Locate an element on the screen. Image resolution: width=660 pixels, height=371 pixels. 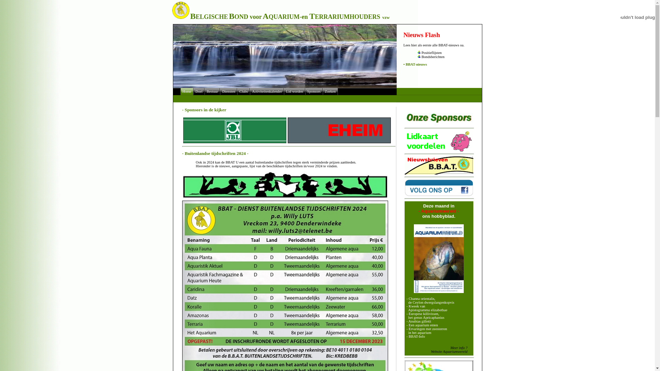
ONZE SPONSORS is located at coordinates (439, 119).